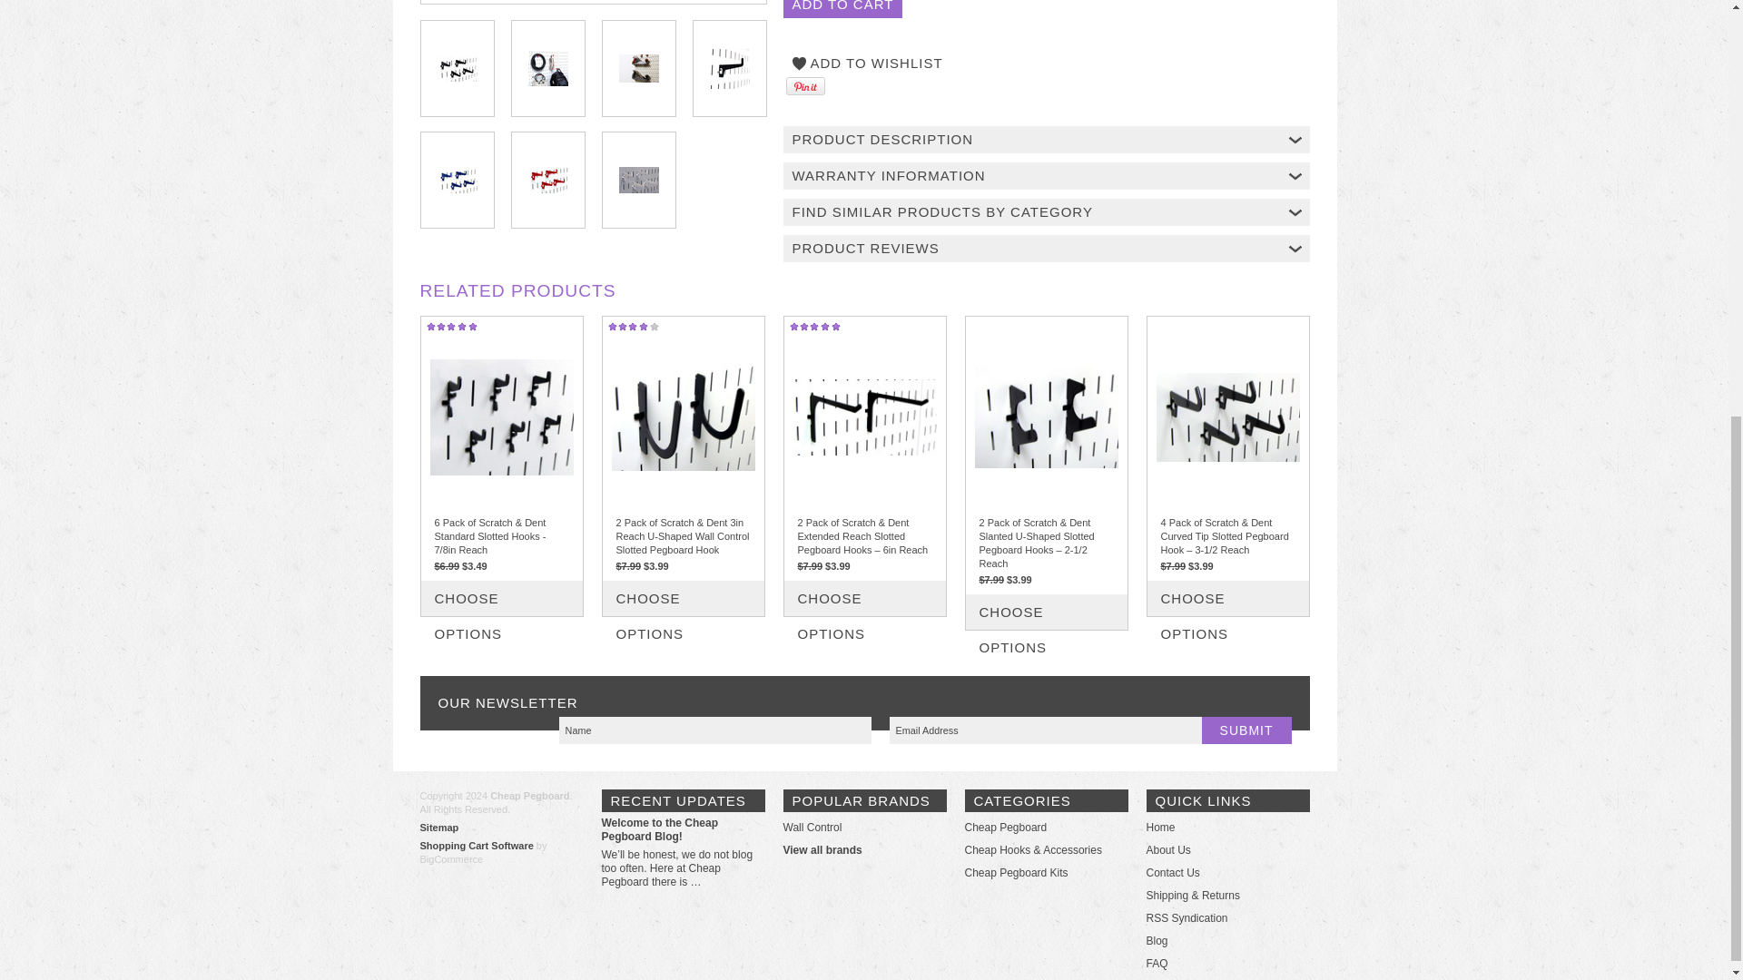 The image size is (1743, 980). Describe the element at coordinates (1246, 730) in the screenshot. I see `submit` at that location.